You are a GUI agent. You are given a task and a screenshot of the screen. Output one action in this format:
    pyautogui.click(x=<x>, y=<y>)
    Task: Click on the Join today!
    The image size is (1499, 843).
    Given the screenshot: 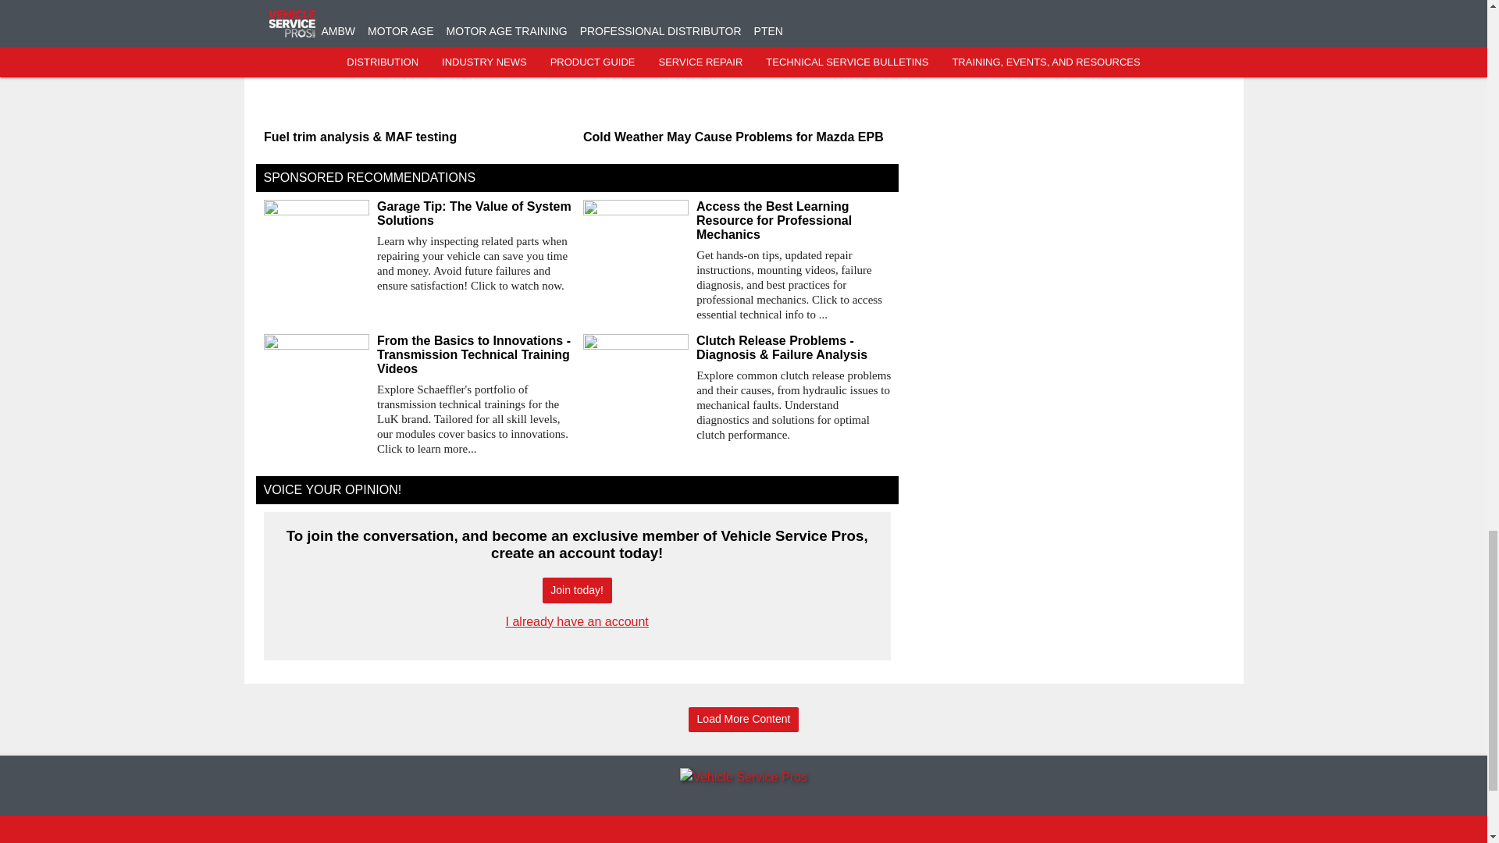 What is the action you would take?
    pyautogui.click(x=577, y=590)
    